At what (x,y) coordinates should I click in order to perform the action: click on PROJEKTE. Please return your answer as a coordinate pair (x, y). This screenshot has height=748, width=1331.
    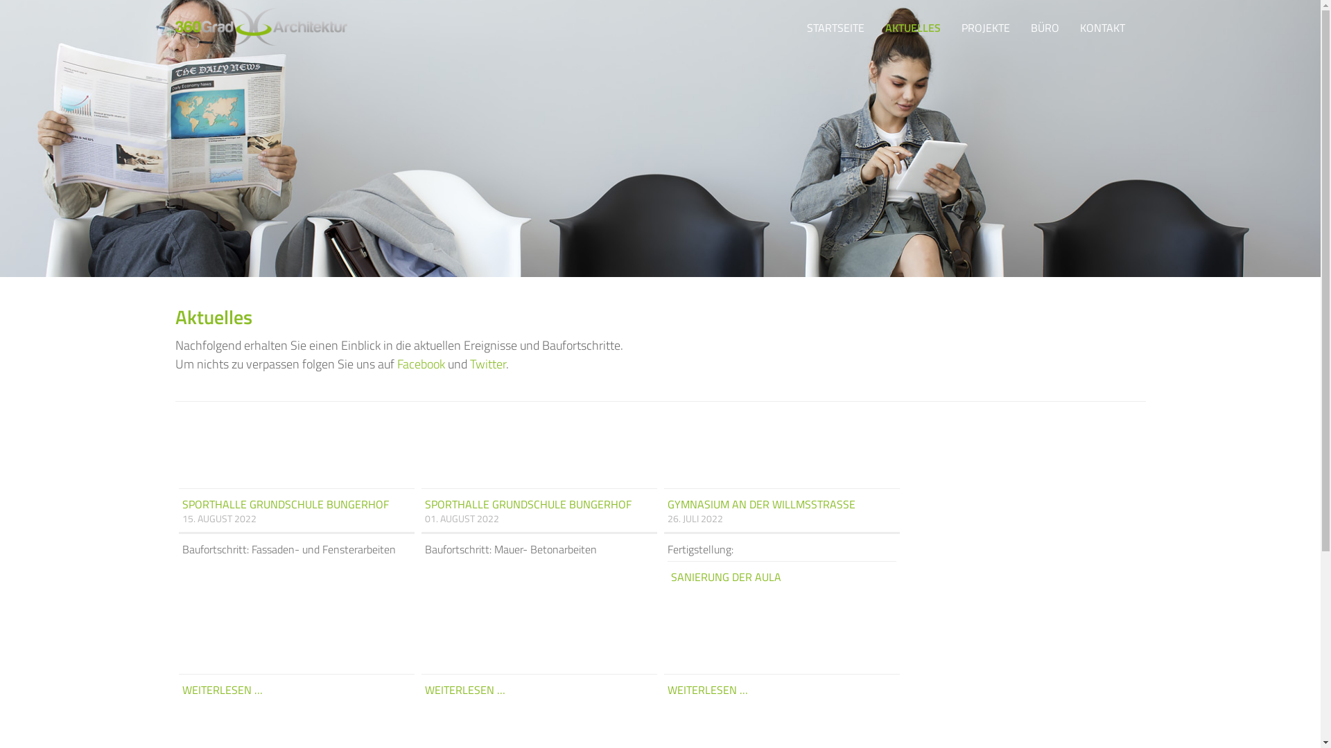
    Looking at the image, I should click on (985, 28).